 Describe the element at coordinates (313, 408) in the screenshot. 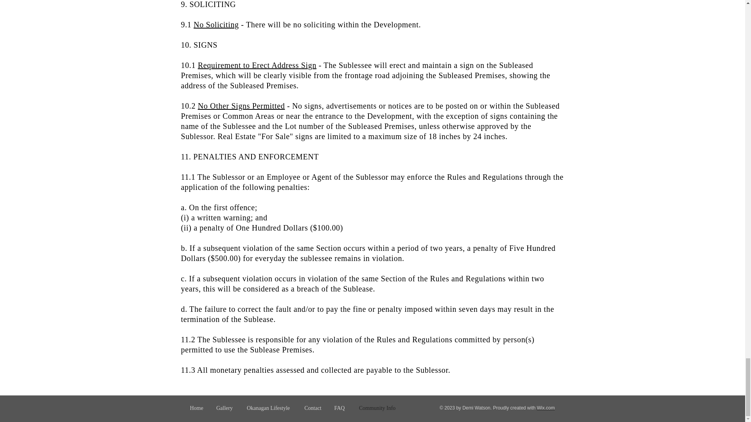

I see `Contact` at that location.